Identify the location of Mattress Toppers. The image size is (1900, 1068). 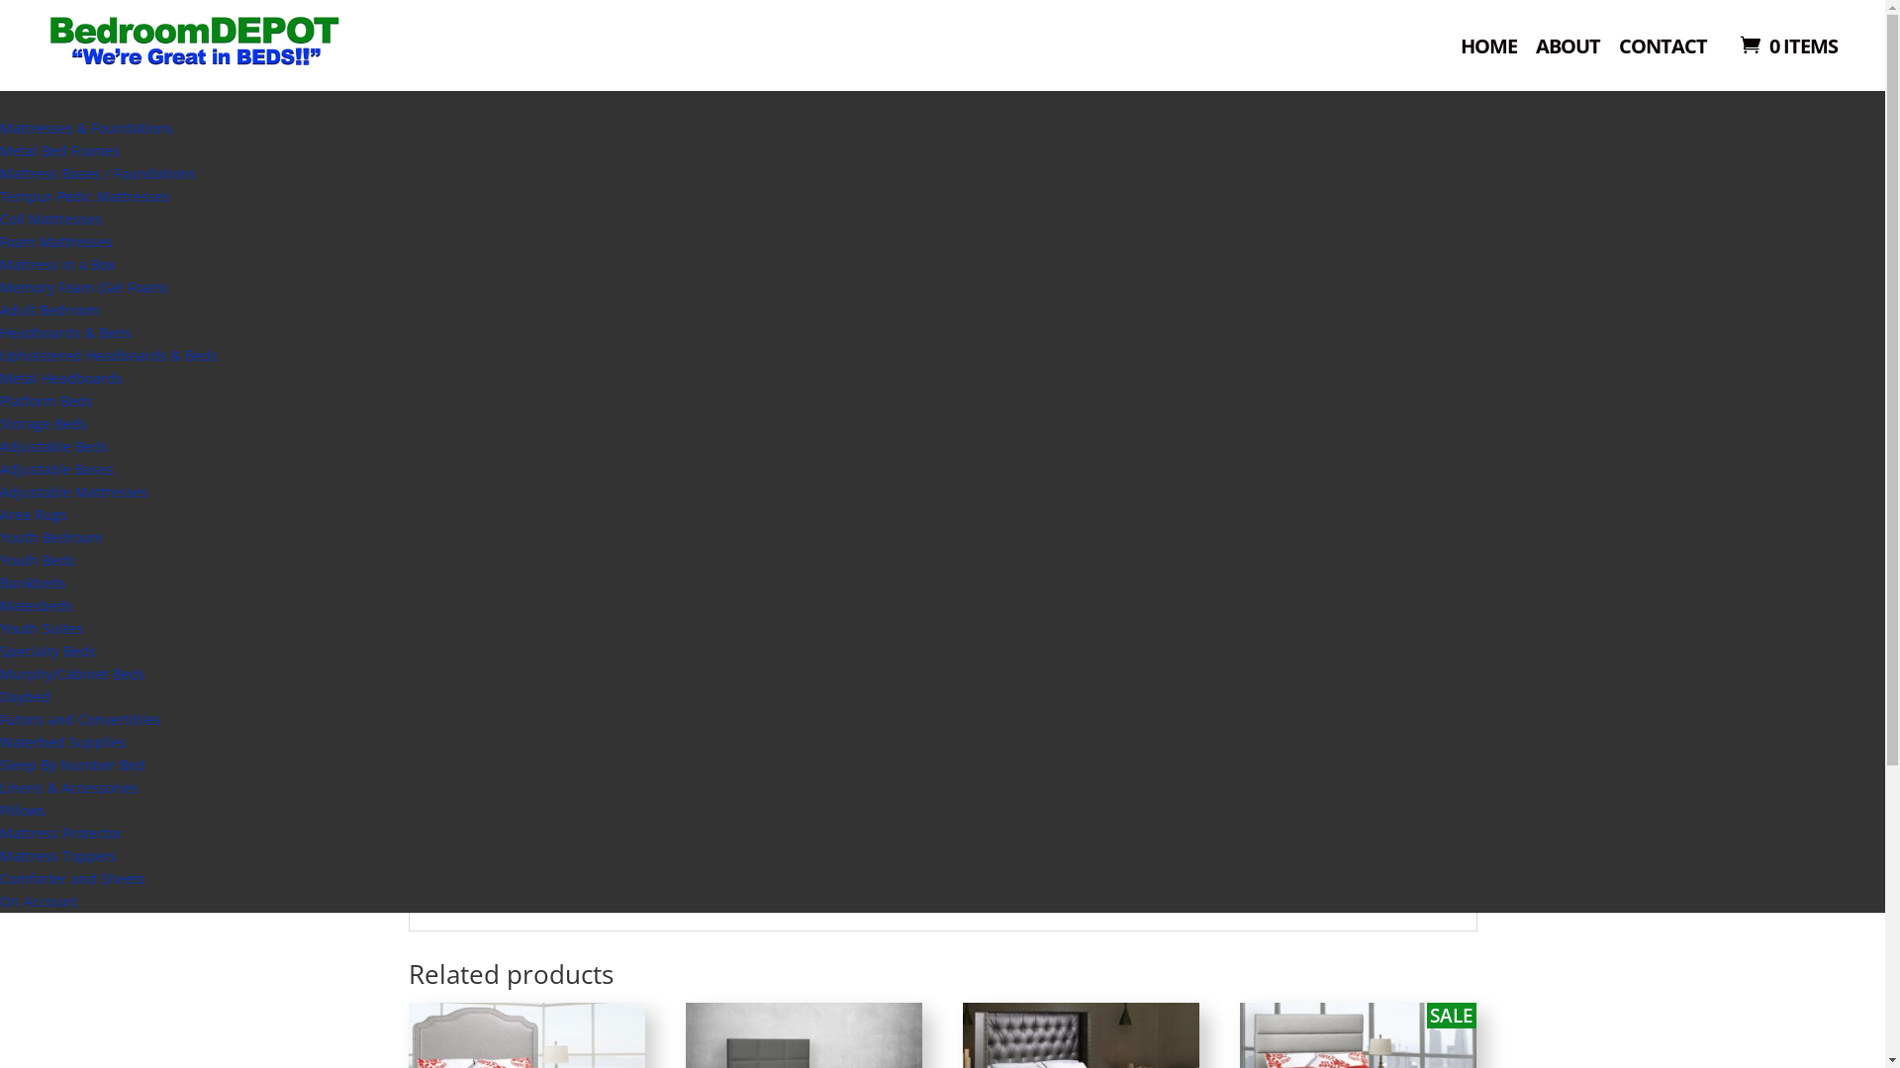
(58, 856).